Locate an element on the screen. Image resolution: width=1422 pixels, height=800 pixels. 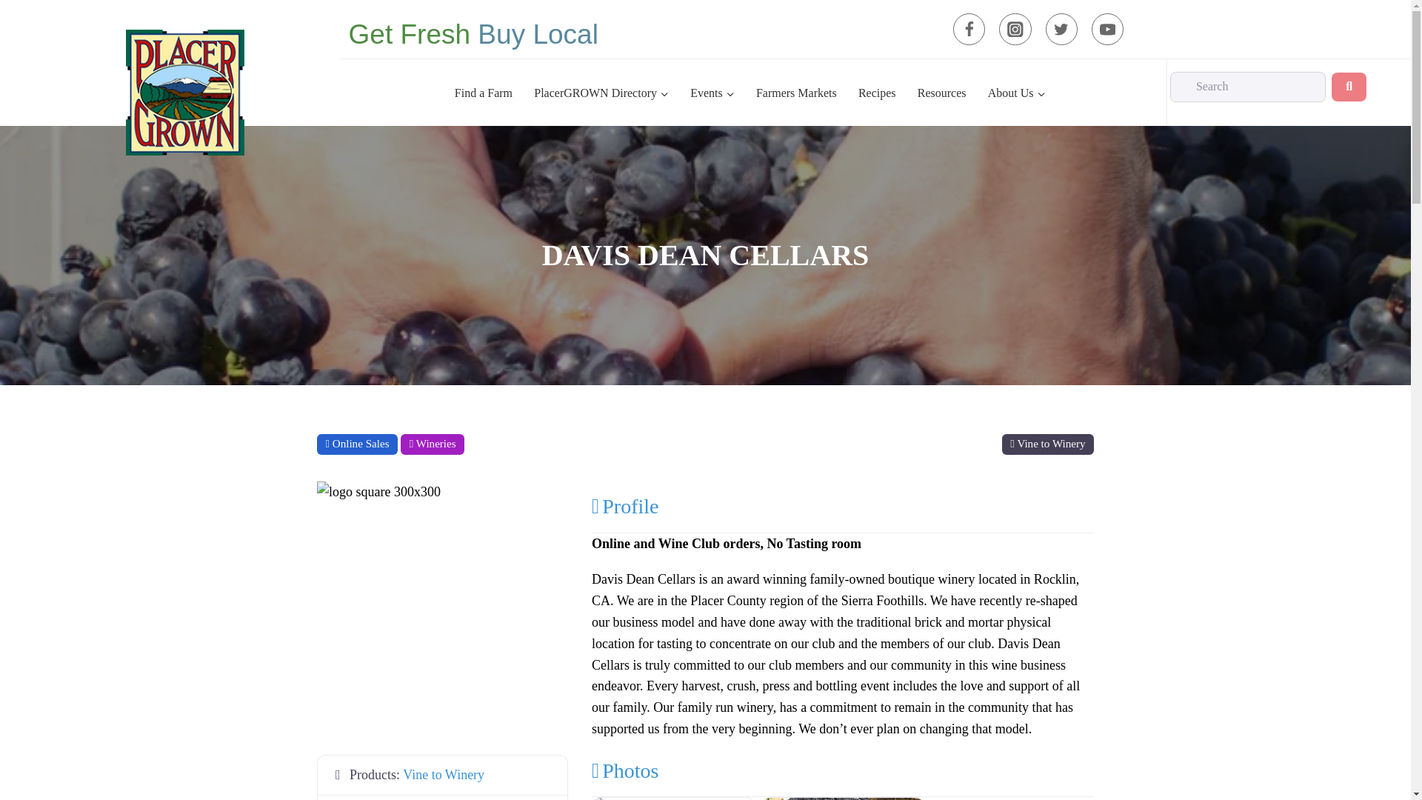
Wineries is located at coordinates (433, 444).